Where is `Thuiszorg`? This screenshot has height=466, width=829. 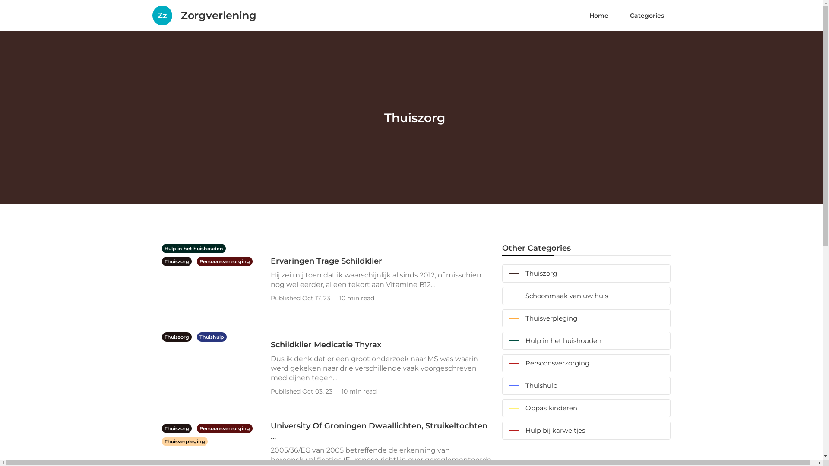
Thuiszorg is located at coordinates (586, 274).